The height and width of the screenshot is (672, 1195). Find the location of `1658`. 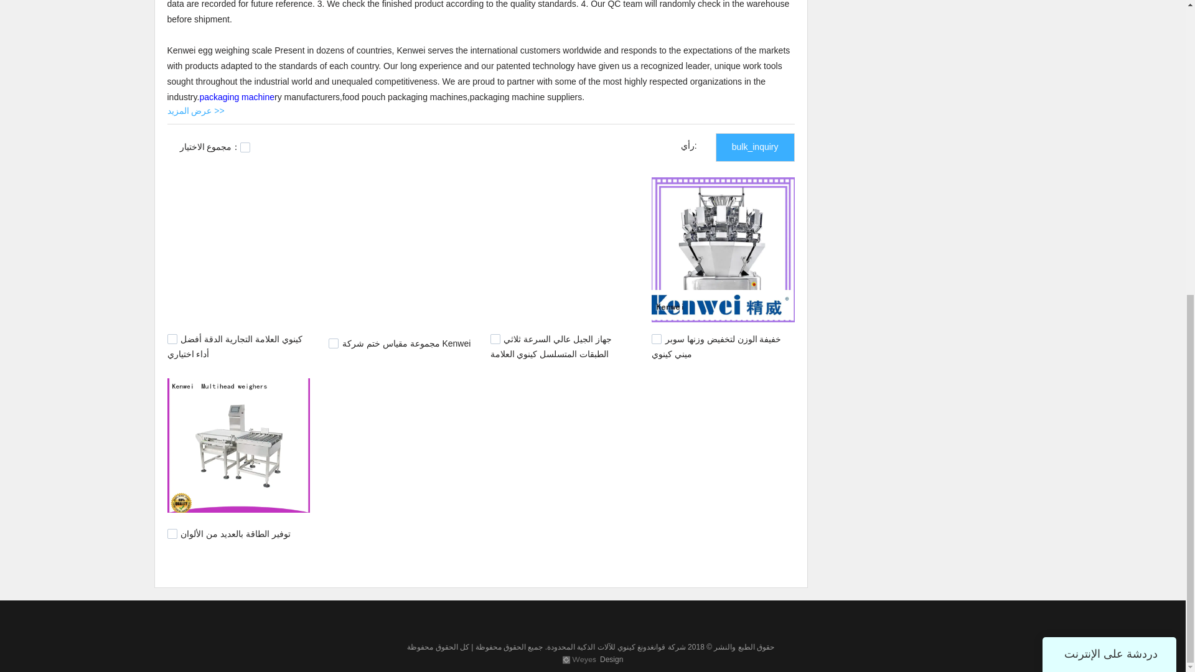

1658 is located at coordinates (334, 343).